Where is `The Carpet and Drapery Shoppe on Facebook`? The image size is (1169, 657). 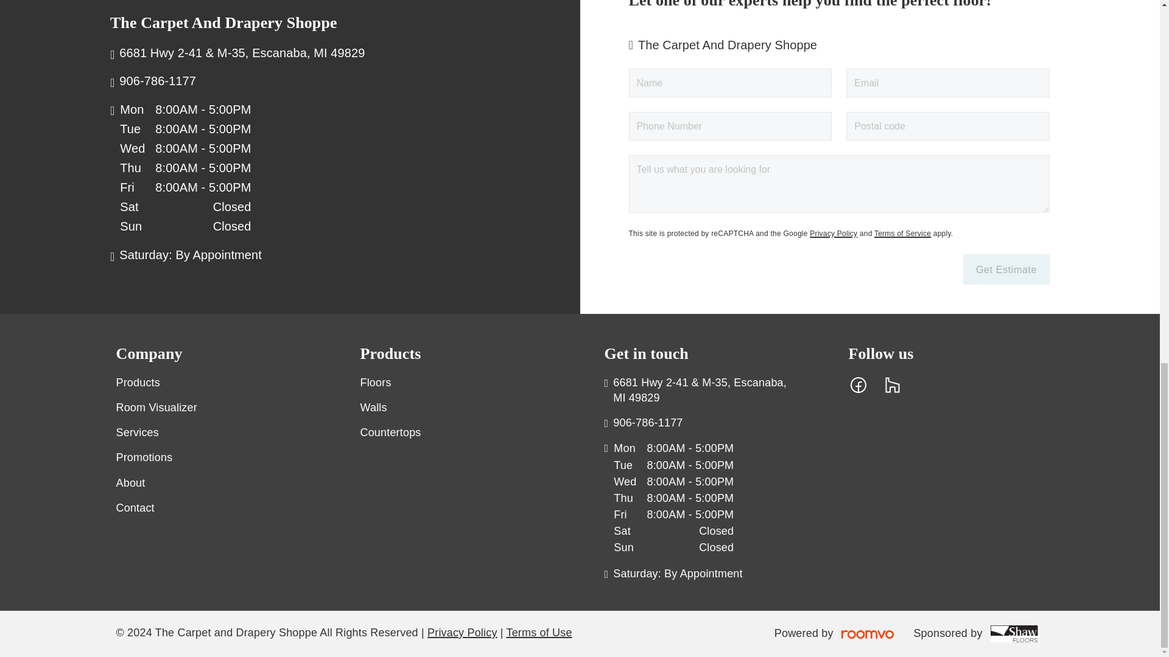
The Carpet and Drapery Shoppe on Facebook is located at coordinates (858, 384).